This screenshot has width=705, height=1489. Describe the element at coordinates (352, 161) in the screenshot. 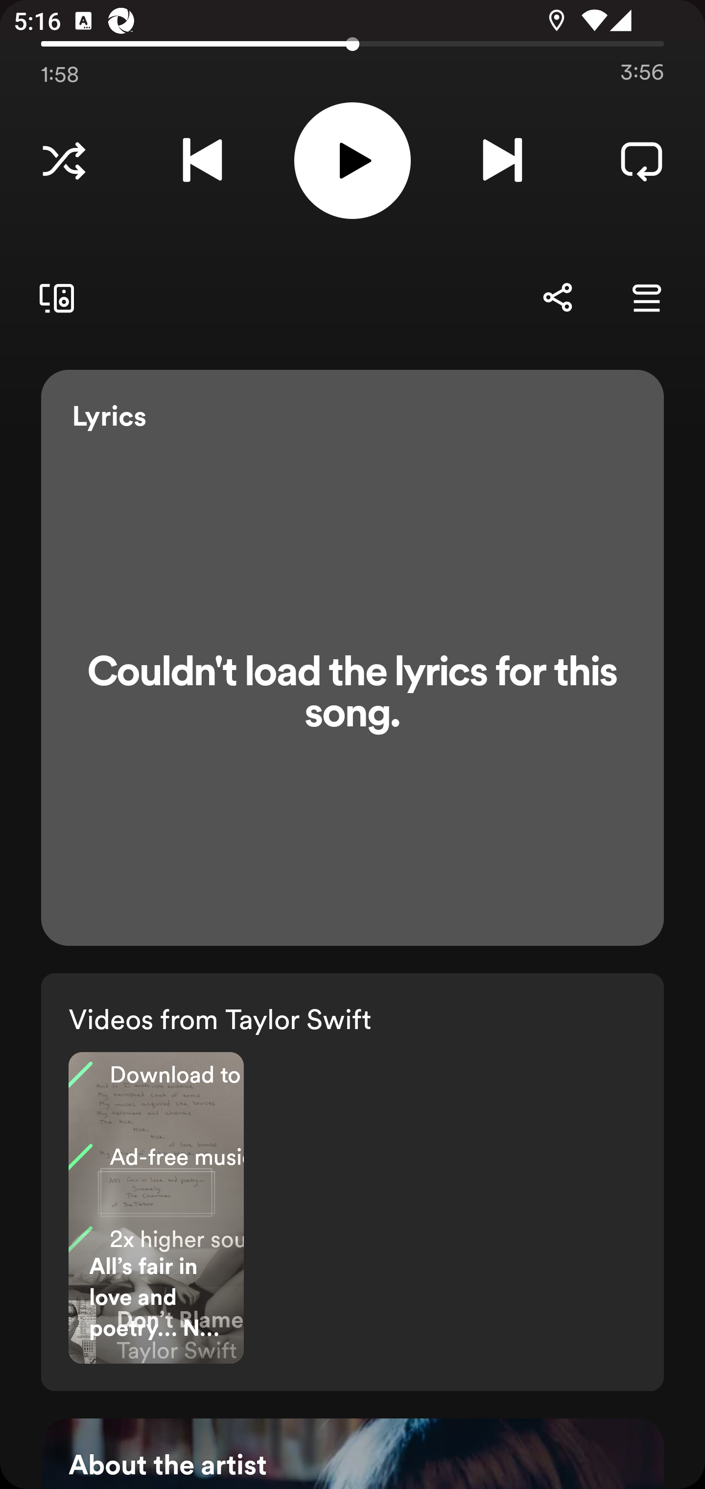

I see `Play` at that location.